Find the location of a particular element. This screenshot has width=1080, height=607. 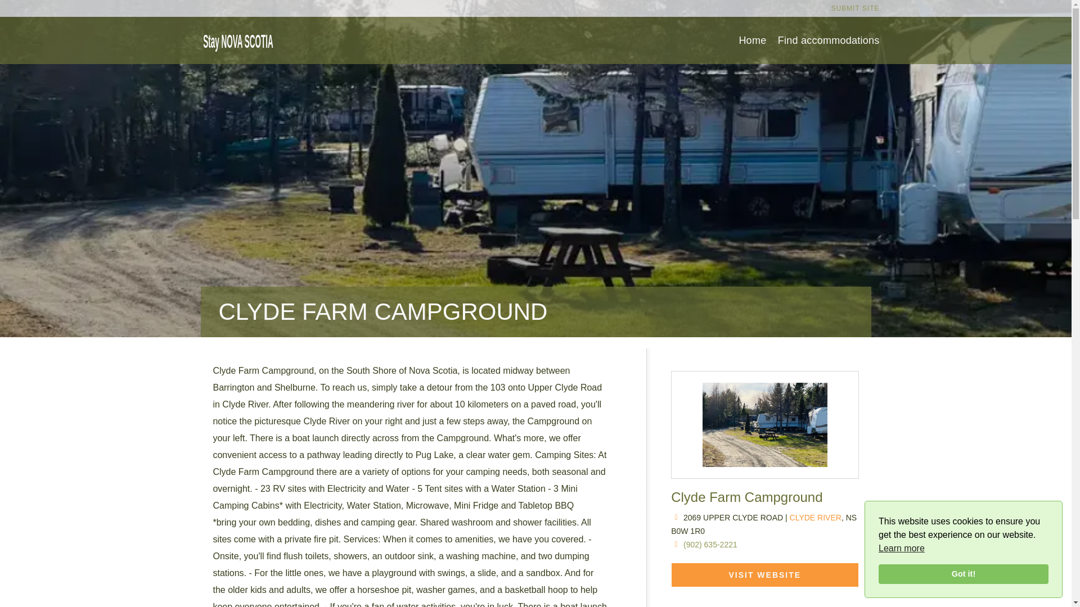

CLYDE RIVER is located at coordinates (815, 517).